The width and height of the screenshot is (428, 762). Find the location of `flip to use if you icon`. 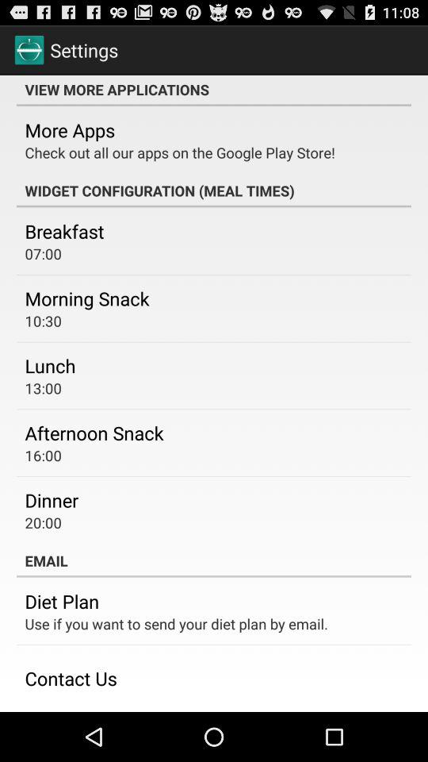

flip to use if you icon is located at coordinates (176, 624).